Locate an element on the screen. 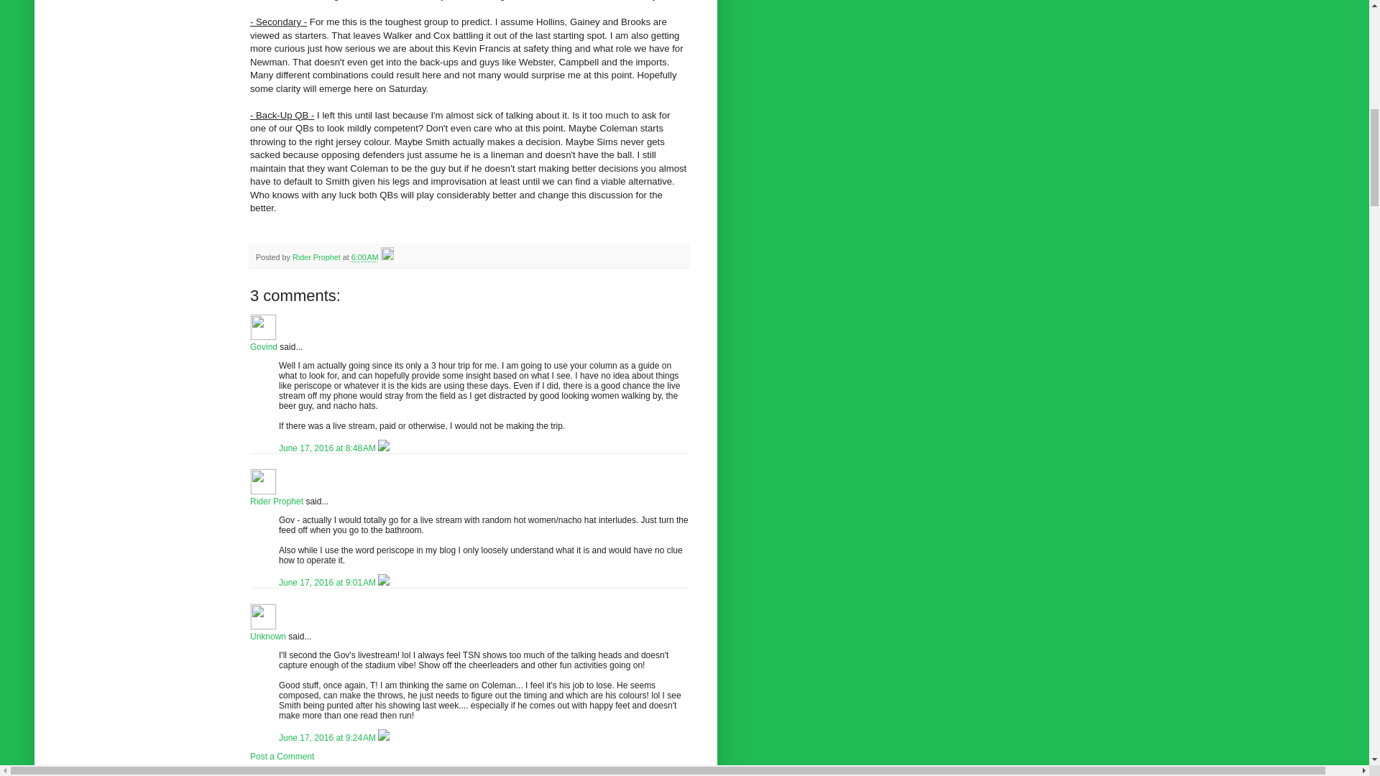 Image resolution: width=1380 pixels, height=776 pixels. Govind is located at coordinates (263, 328).